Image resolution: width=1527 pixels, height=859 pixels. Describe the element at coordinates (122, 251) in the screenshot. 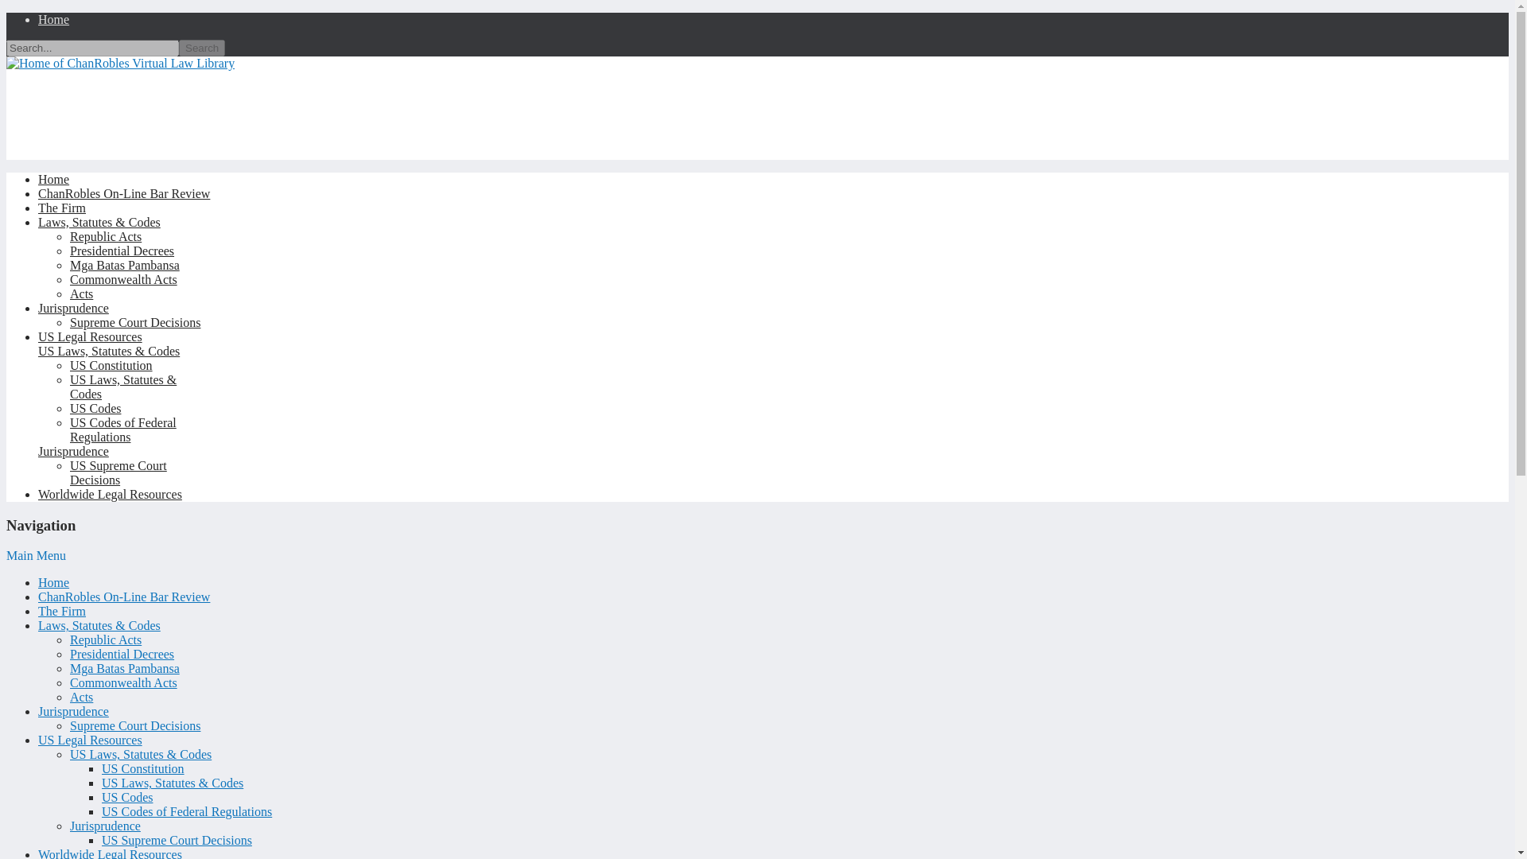

I see `Presidential Decrees` at that location.